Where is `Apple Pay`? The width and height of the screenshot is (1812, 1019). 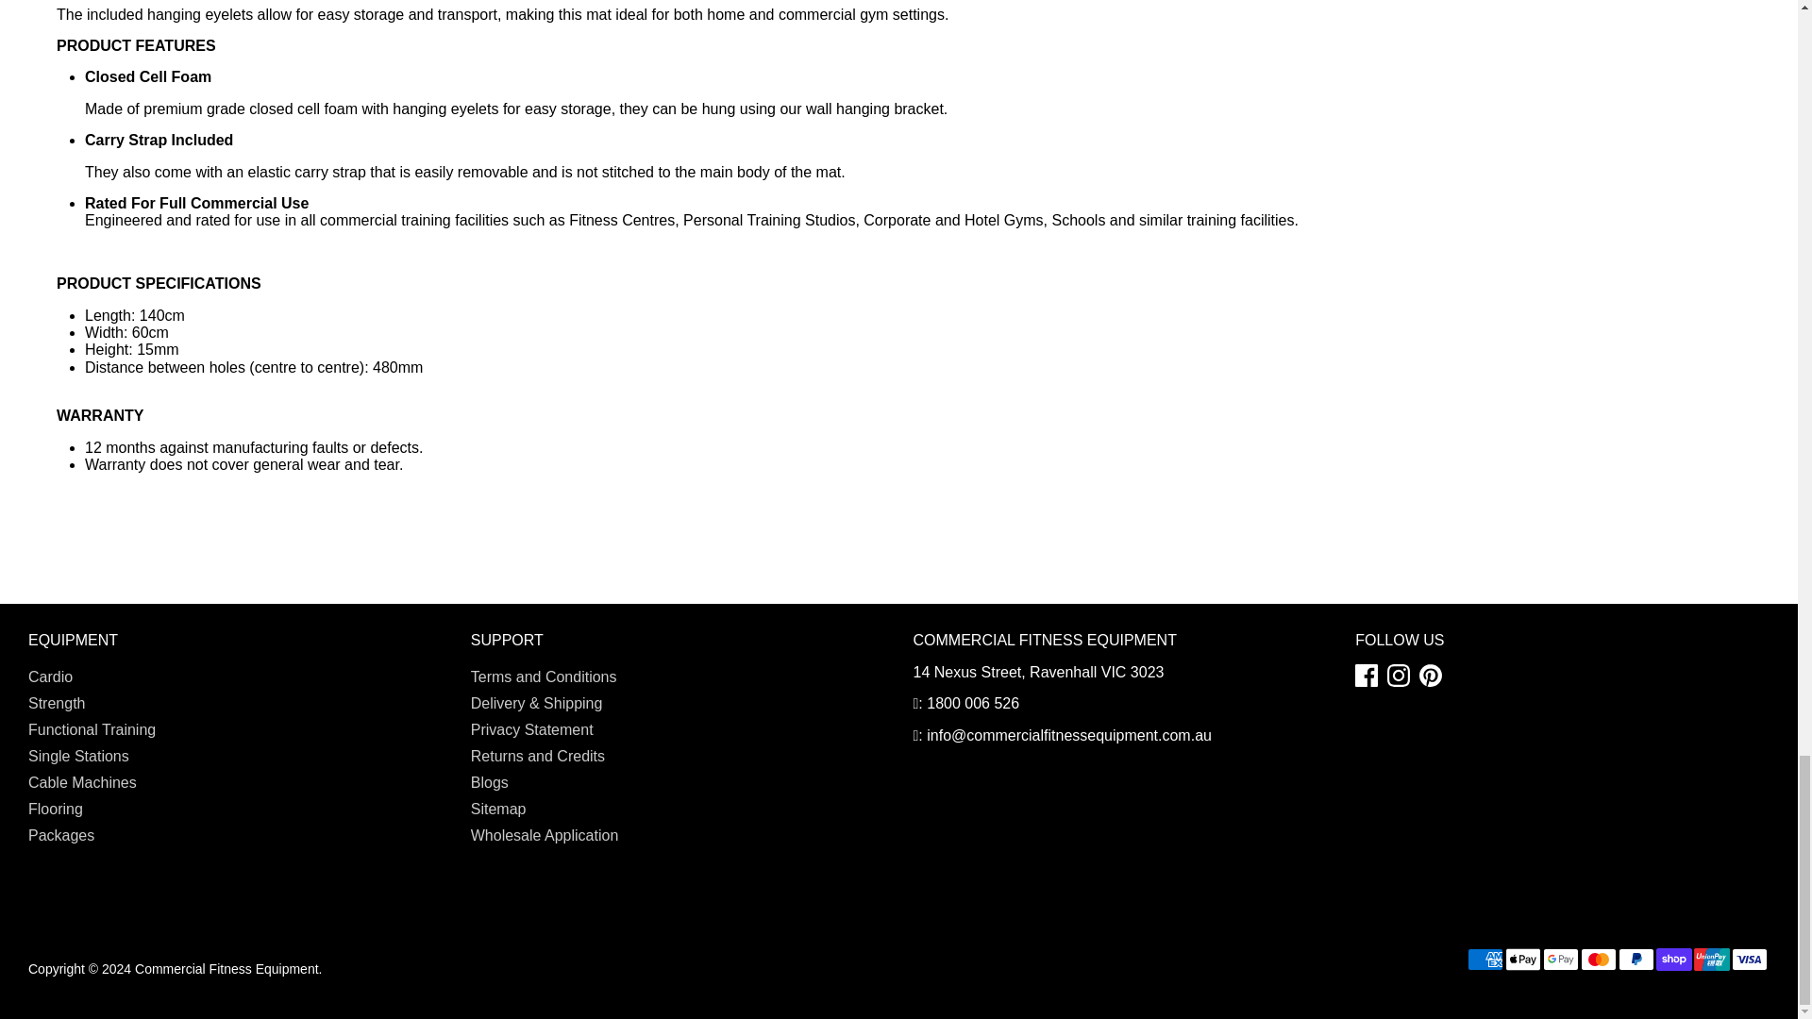
Apple Pay is located at coordinates (1523, 960).